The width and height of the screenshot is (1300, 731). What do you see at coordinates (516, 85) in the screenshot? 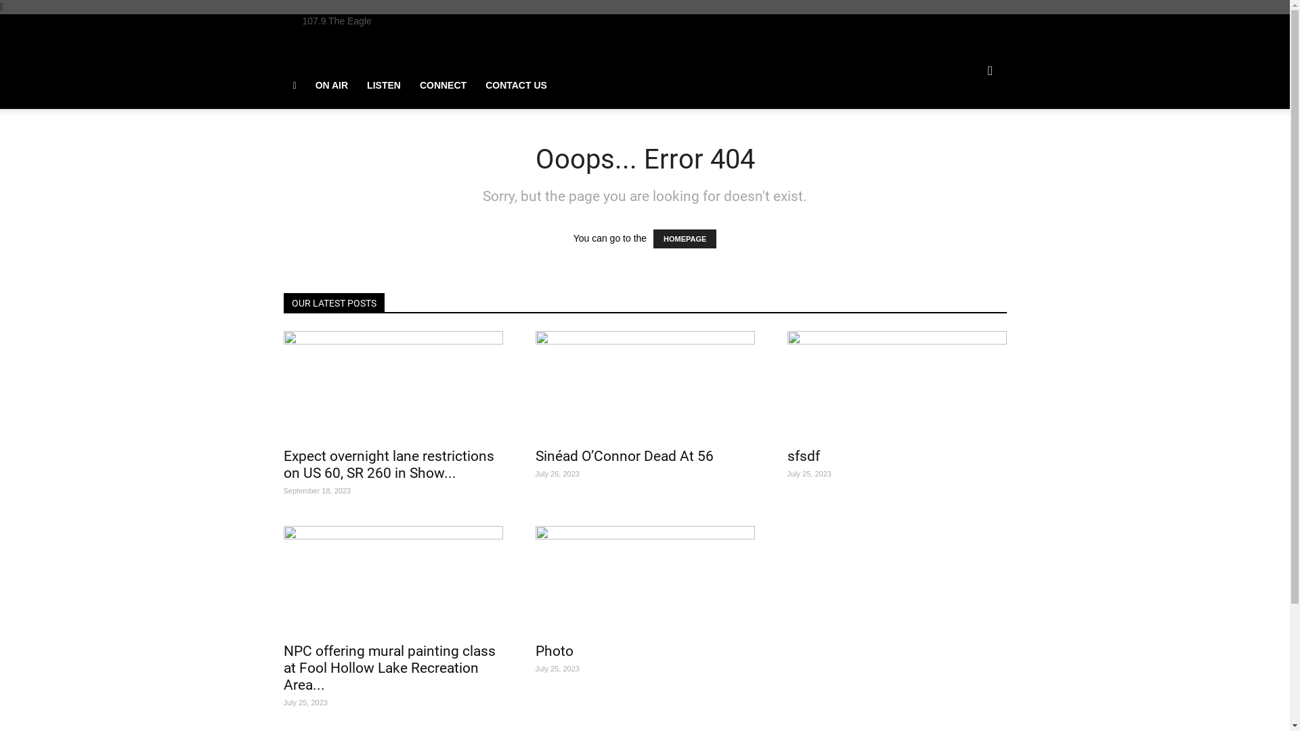
I see `CONTACT US` at bounding box center [516, 85].